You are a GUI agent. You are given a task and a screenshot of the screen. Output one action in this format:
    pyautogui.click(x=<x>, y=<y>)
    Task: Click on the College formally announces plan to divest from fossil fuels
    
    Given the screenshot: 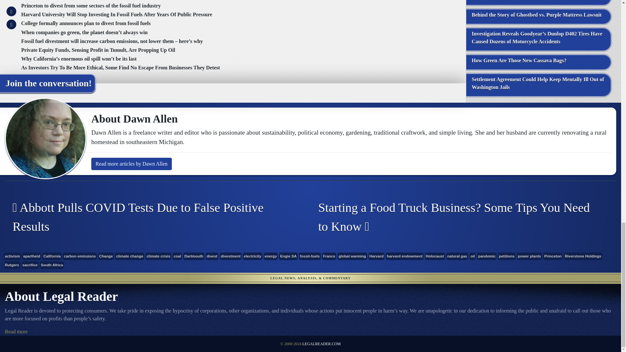 What is the action you would take?
    pyautogui.click(x=86, y=23)
    